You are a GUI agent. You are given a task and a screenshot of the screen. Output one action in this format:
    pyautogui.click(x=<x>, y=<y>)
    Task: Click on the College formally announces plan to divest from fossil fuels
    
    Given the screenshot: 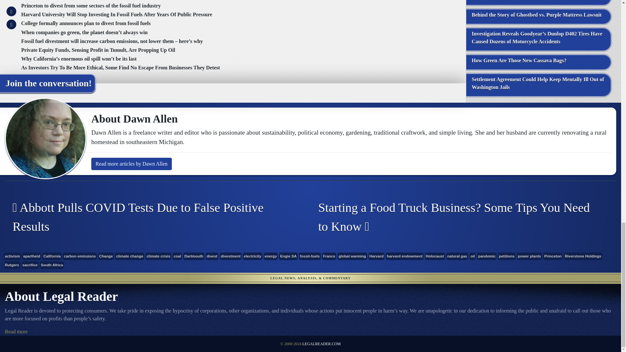 What is the action you would take?
    pyautogui.click(x=86, y=23)
    